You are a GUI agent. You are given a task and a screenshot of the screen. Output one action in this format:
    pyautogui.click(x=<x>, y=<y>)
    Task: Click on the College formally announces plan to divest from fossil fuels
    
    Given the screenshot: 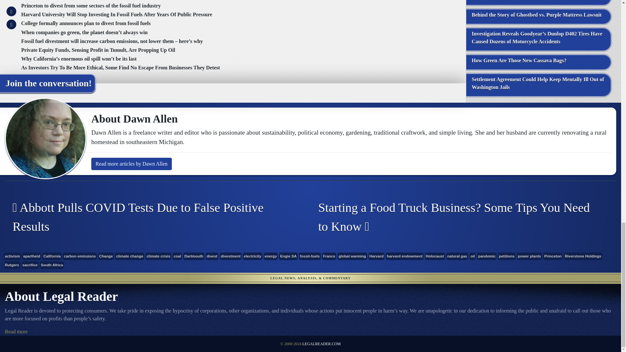 What is the action you would take?
    pyautogui.click(x=86, y=23)
    